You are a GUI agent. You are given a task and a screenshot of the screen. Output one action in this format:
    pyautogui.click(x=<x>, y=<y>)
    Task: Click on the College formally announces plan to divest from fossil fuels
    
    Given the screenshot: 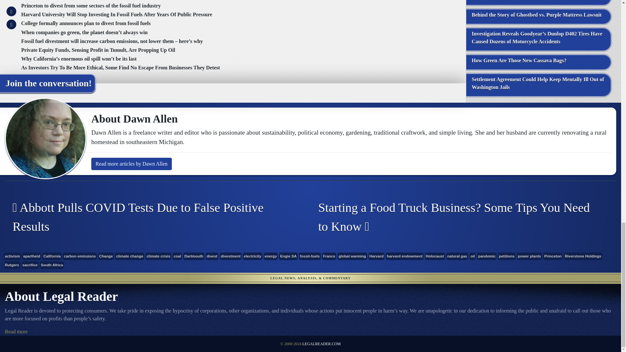 What is the action you would take?
    pyautogui.click(x=86, y=23)
    